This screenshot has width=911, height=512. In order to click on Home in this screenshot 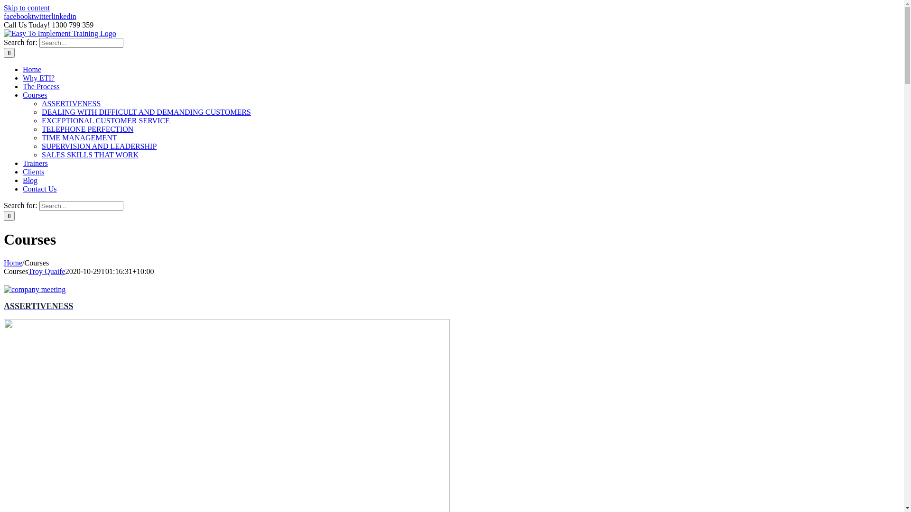, I will do `click(13, 263)`.